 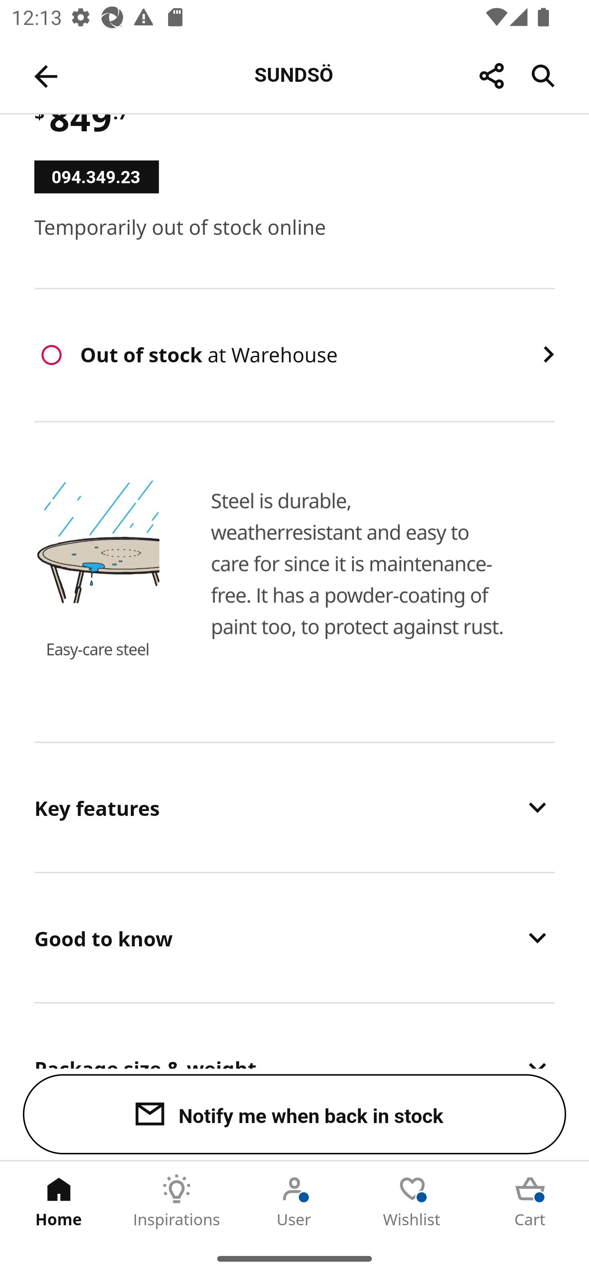 What do you see at coordinates (530, 1201) in the screenshot?
I see `Cart
Tab 5 of 5` at bounding box center [530, 1201].